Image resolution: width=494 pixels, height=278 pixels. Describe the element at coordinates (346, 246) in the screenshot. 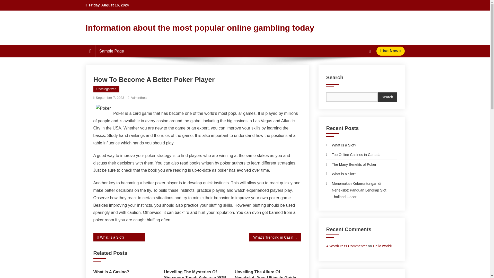

I see `A WordPress Commenter` at that location.